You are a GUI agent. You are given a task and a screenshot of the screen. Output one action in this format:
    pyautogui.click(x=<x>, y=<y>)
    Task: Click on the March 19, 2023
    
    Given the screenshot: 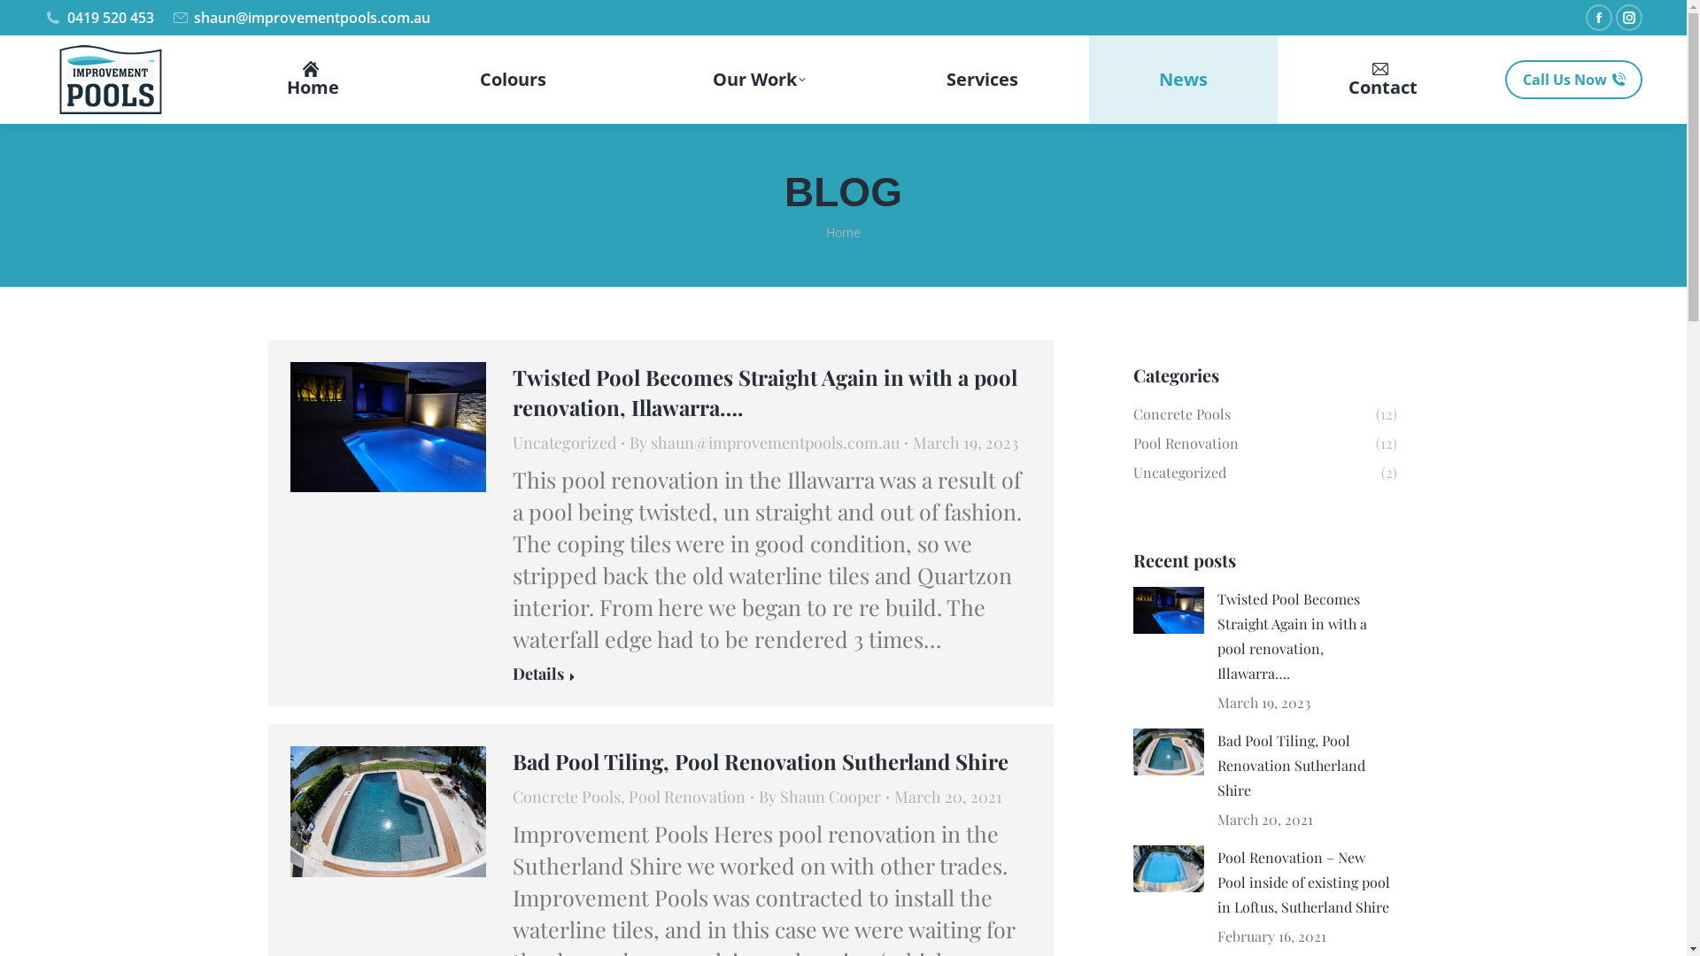 What is the action you would take?
    pyautogui.click(x=965, y=443)
    